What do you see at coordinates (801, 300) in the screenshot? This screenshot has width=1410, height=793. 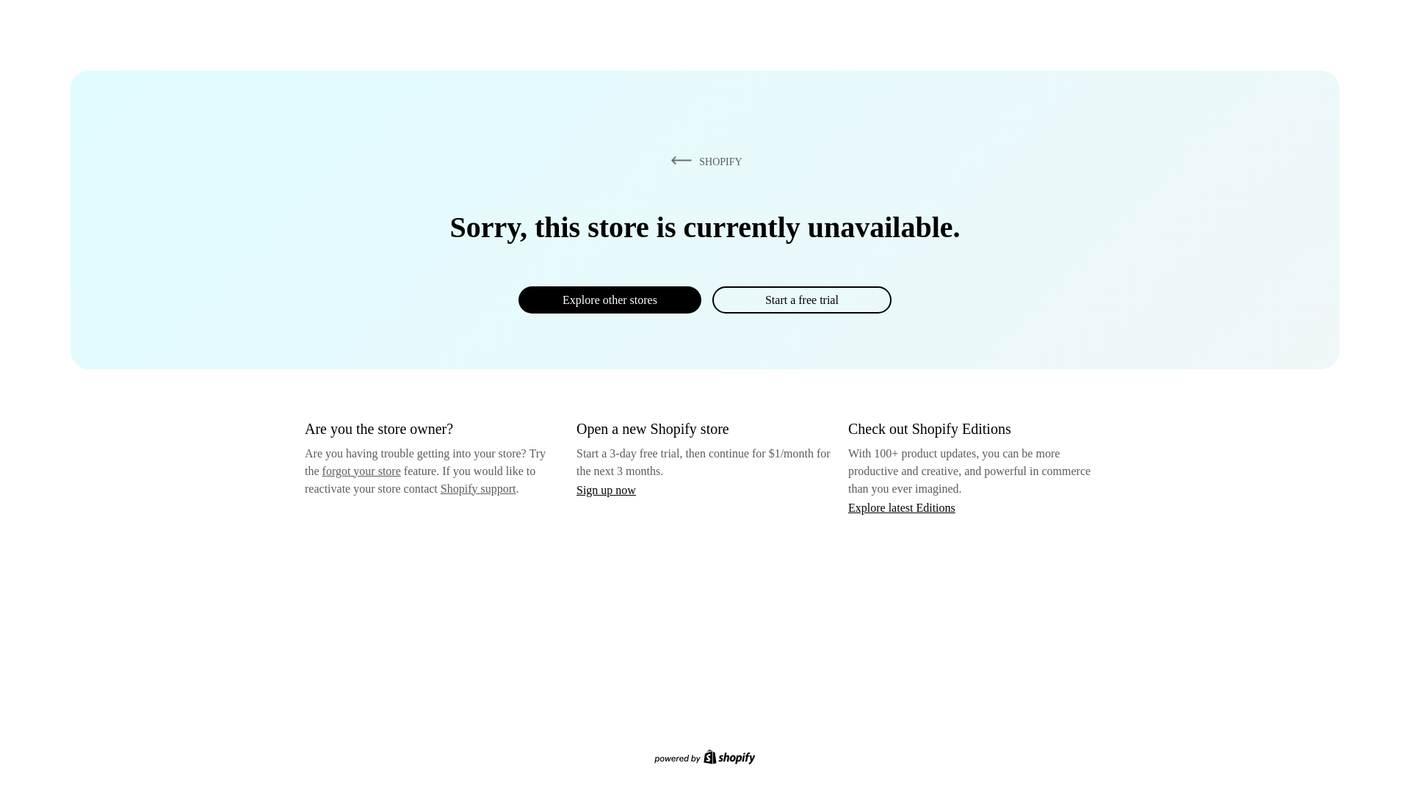 I see `Start a free trial` at bounding box center [801, 300].